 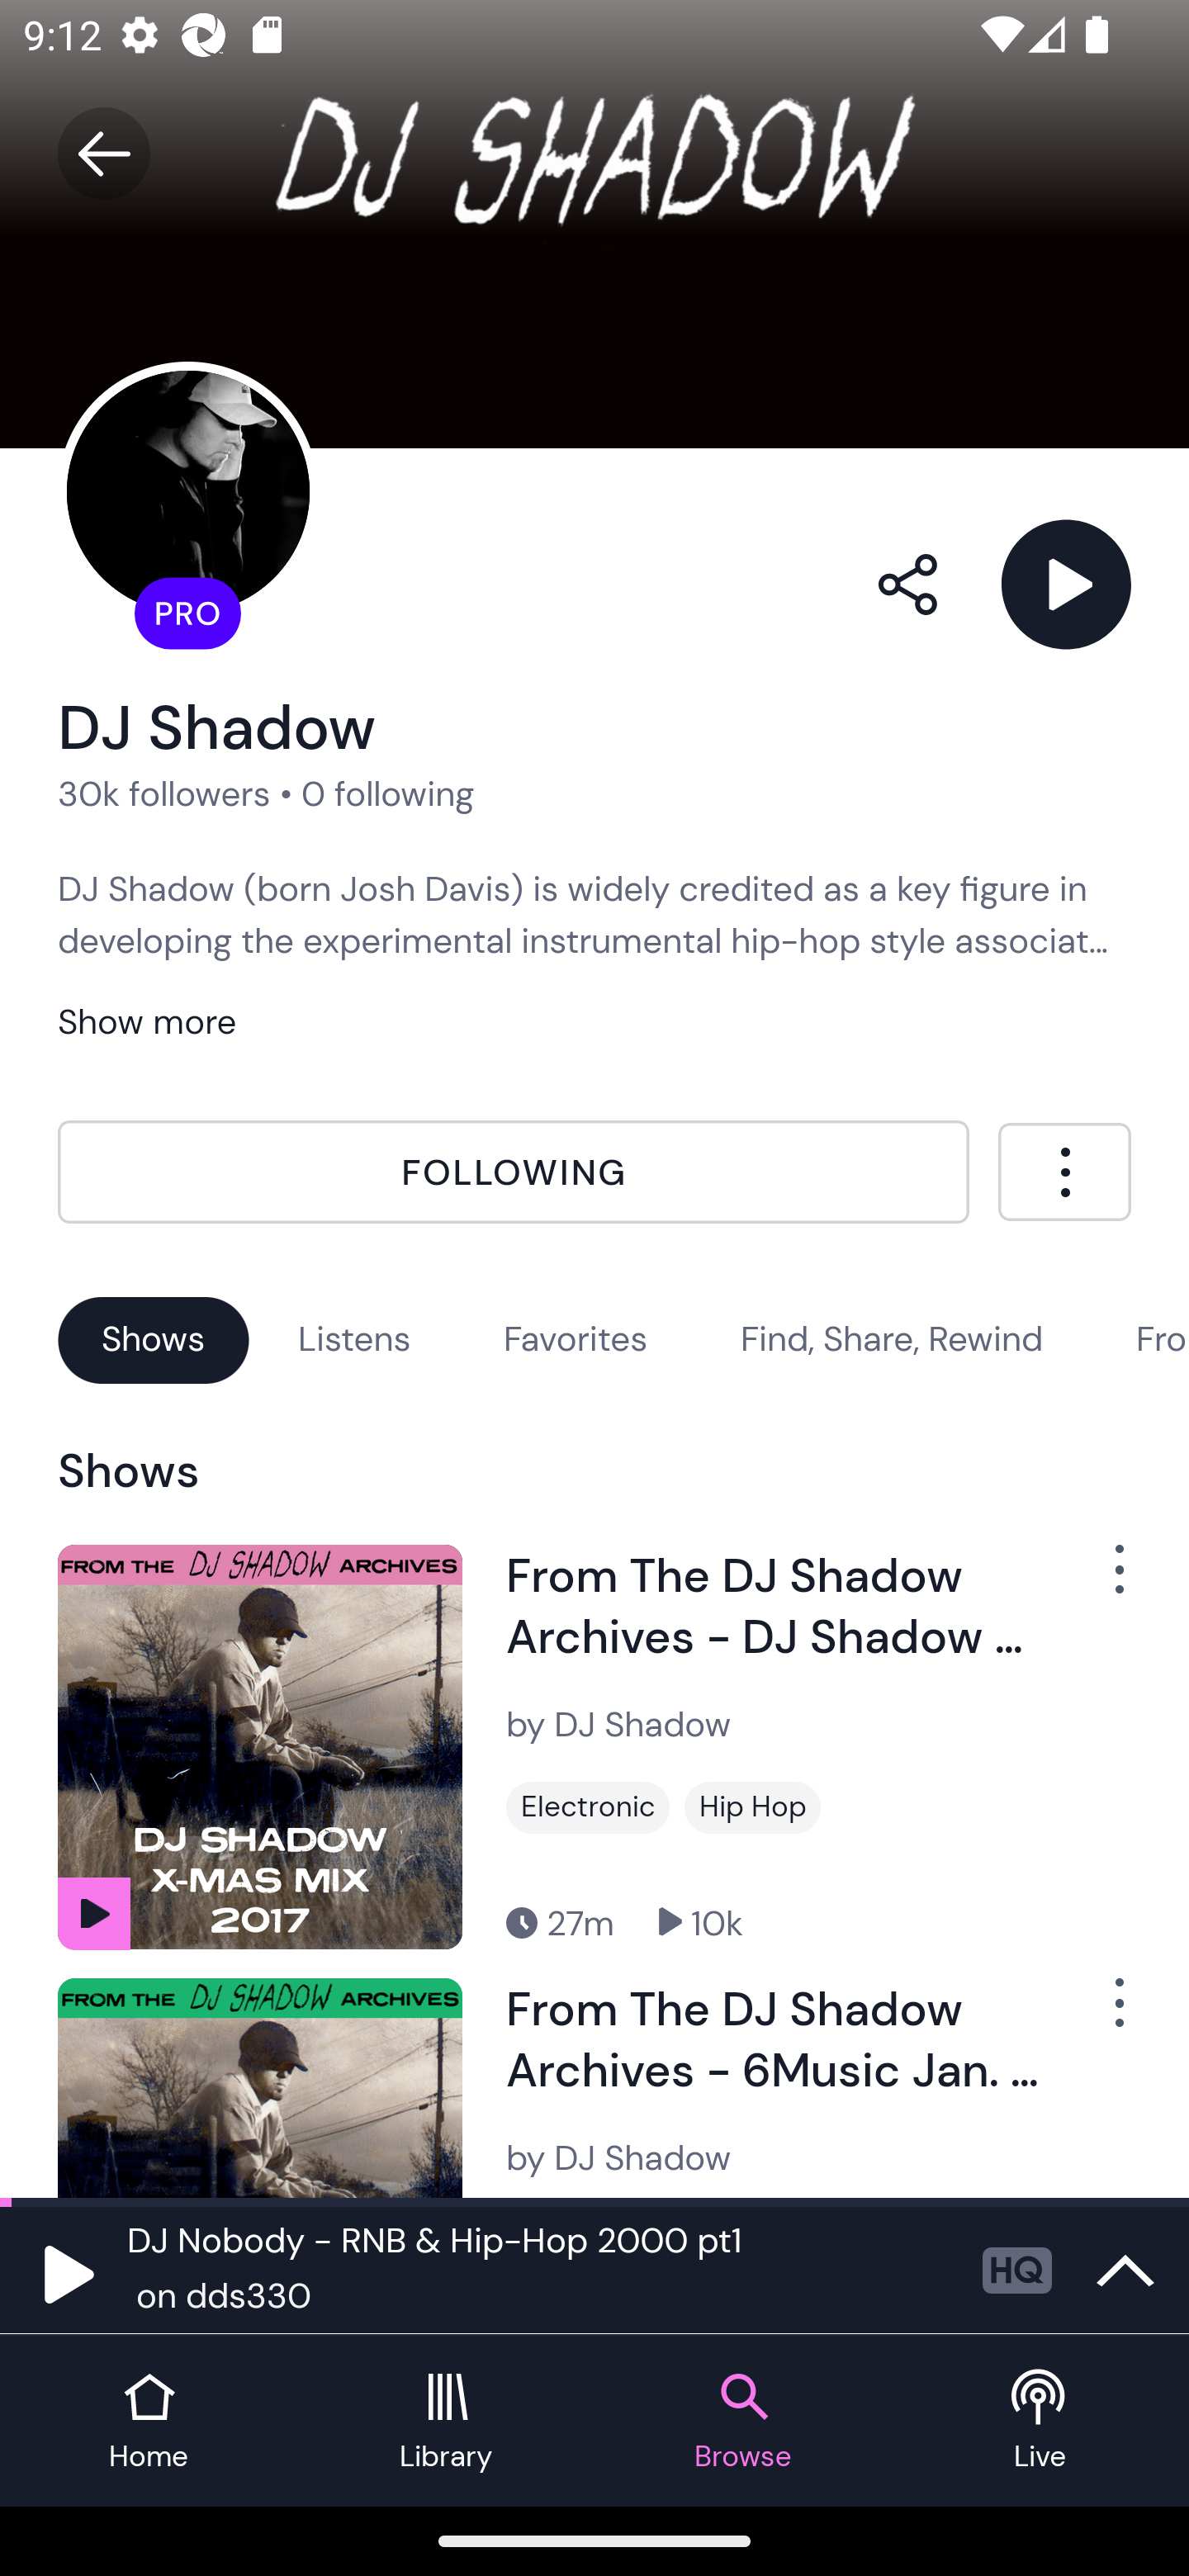 What do you see at coordinates (387, 793) in the screenshot?
I see `0 following` at bounding box center [387, 793].